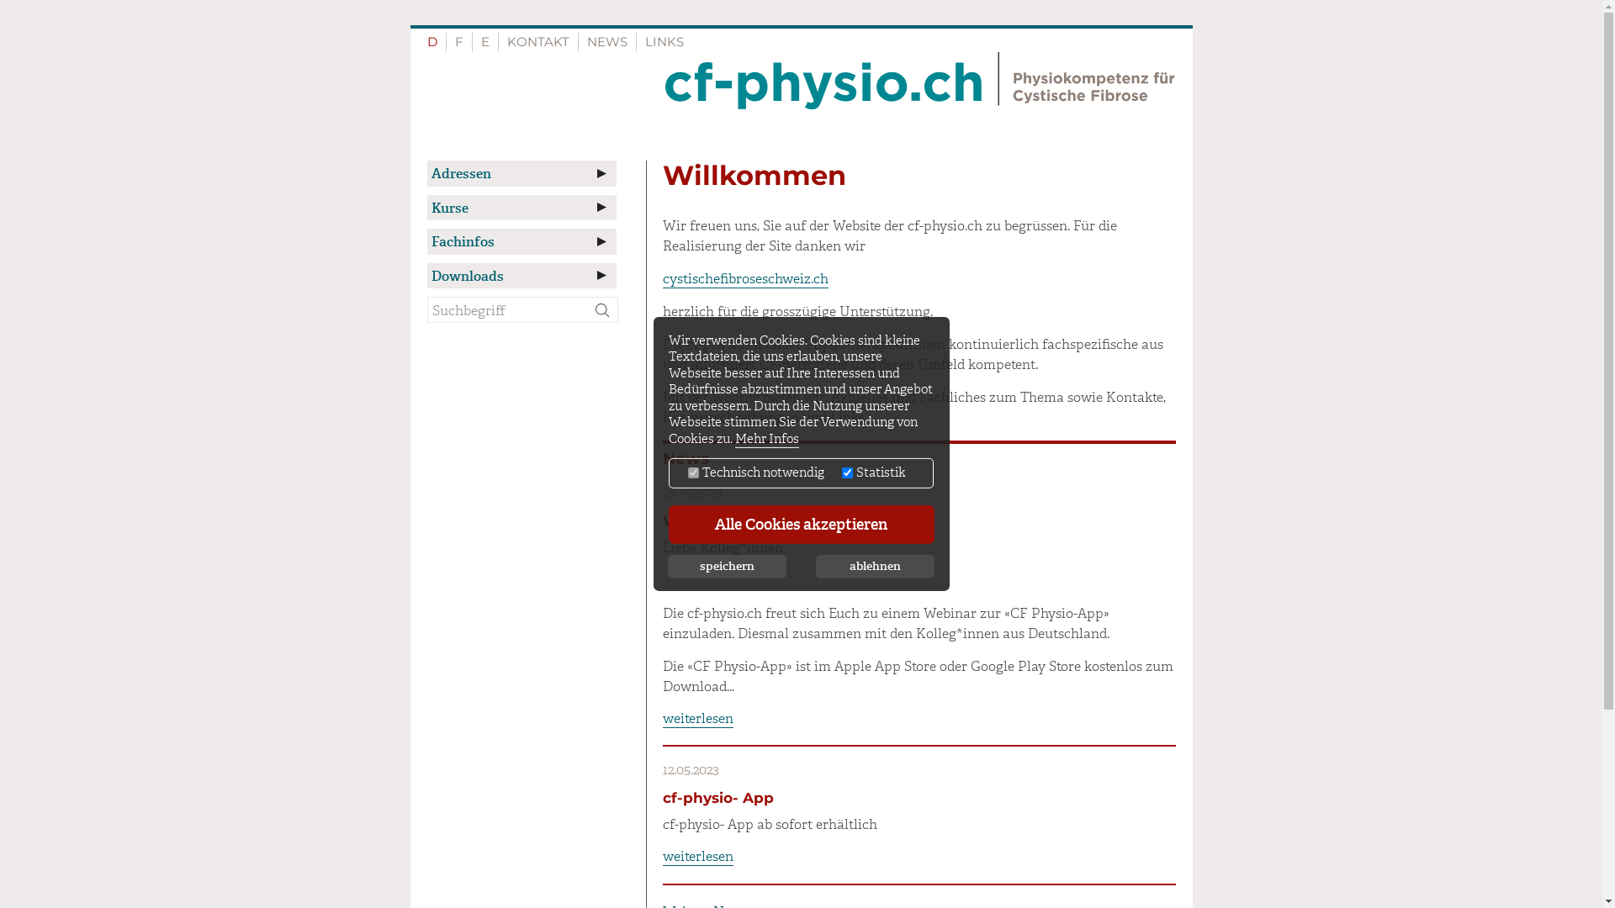  I want to click on Adressen, so click(522, 173).